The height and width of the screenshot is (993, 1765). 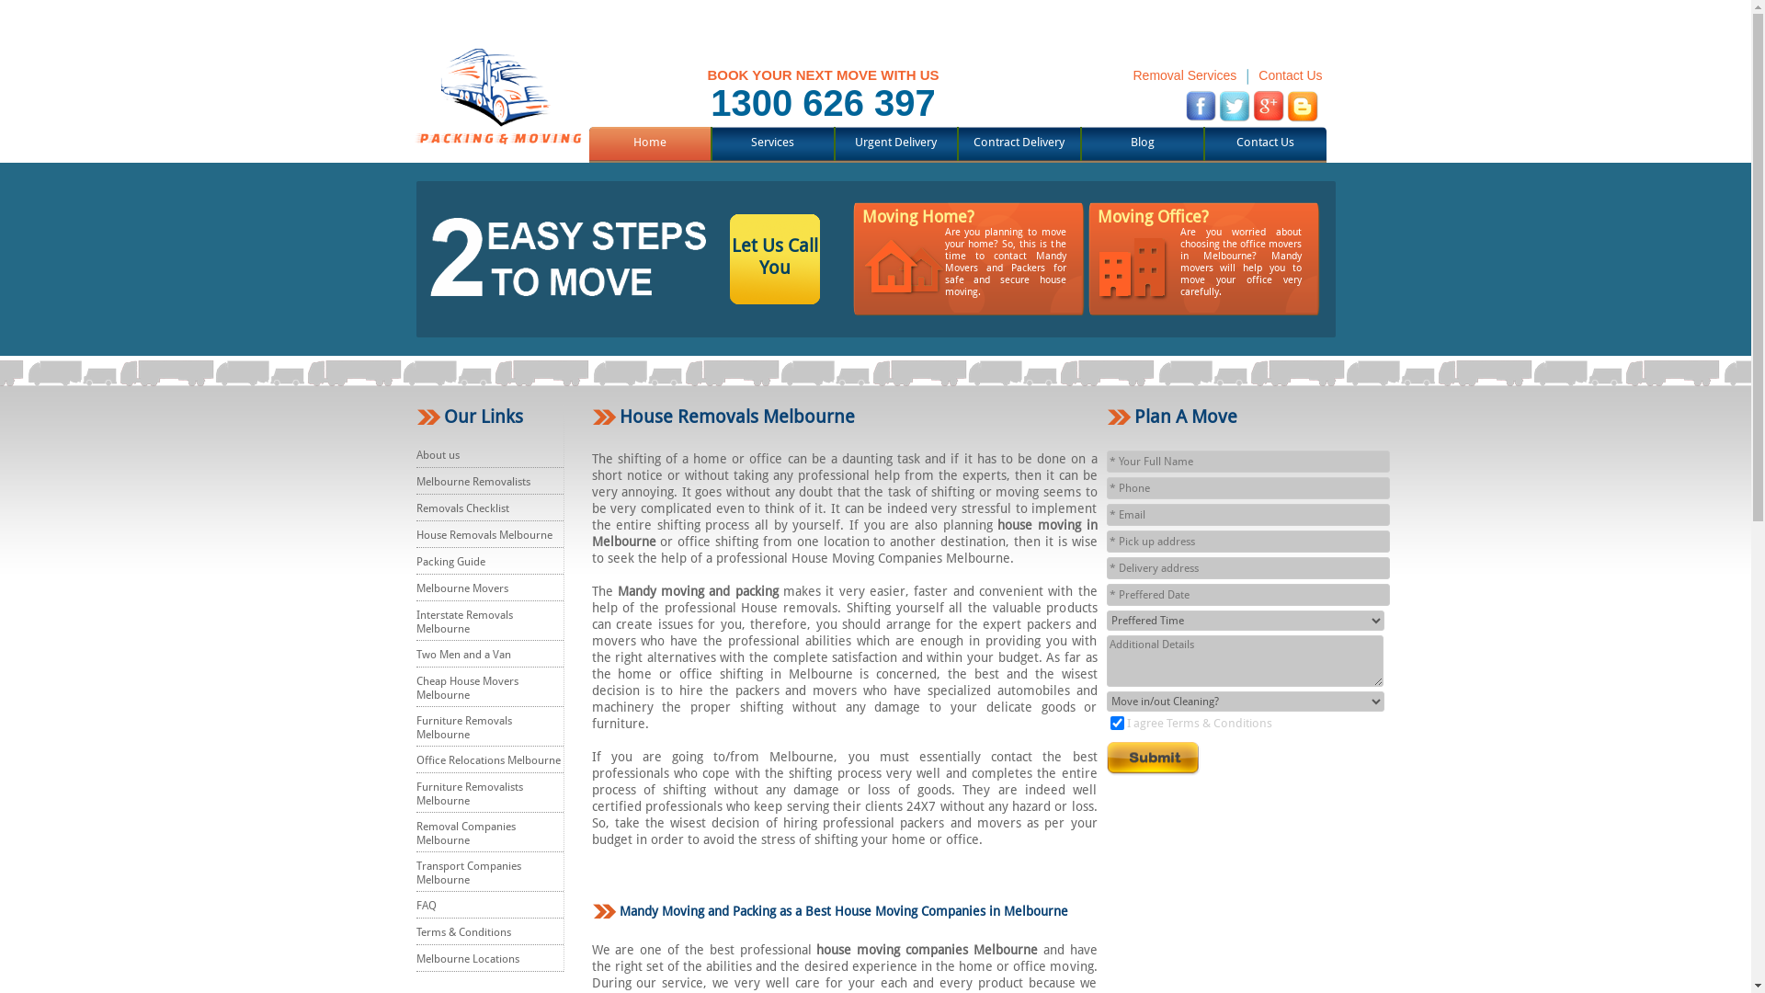 What do you see at coordinates (463, 728) in the screenshot?
I see `Furniture Removals Melbourne` at bounding box center [463, 728].